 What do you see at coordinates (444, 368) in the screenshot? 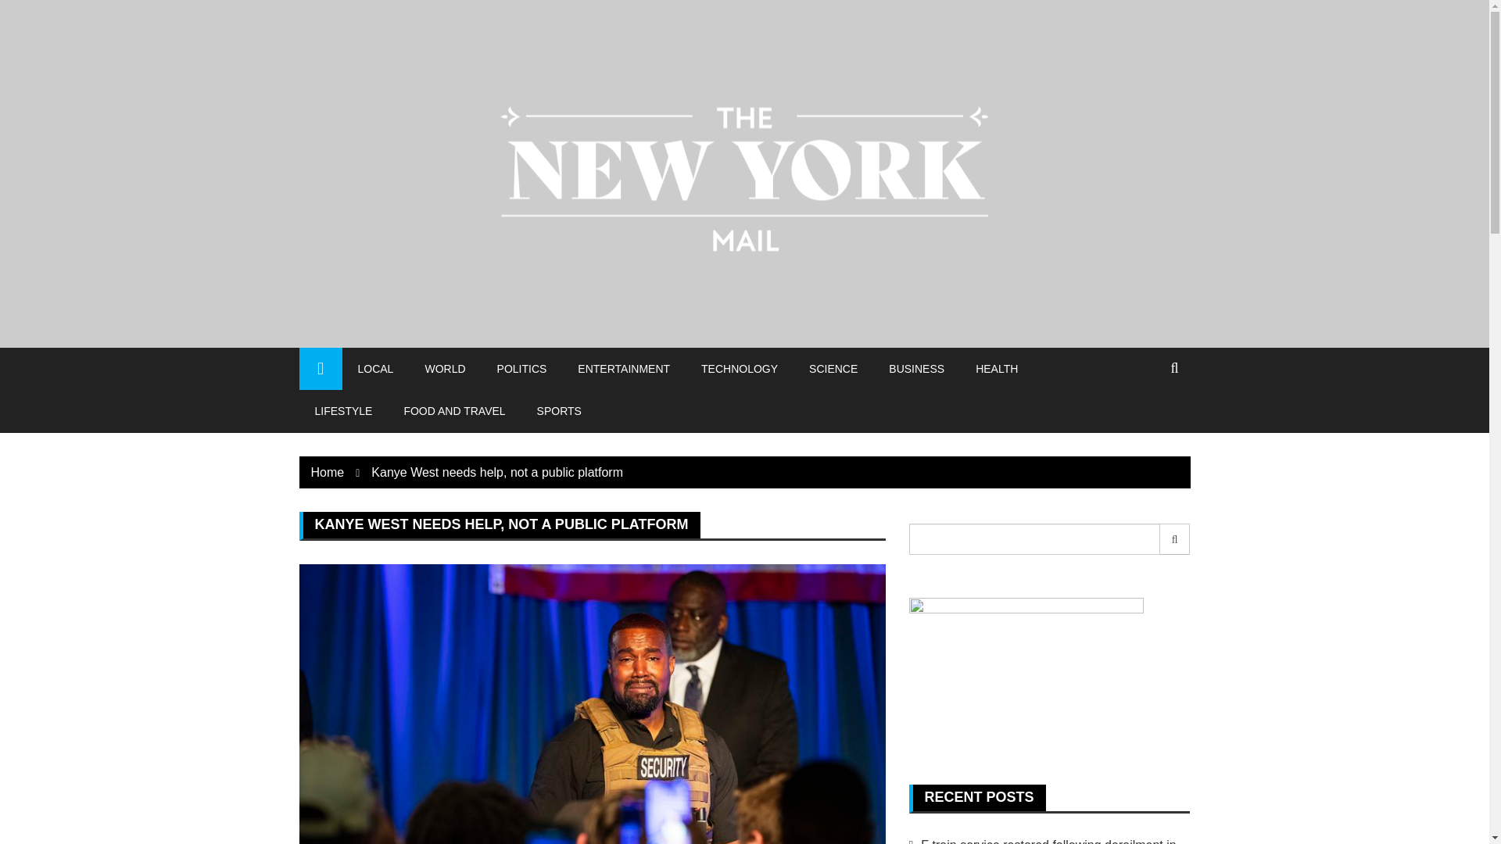
I see `WORLD` at bounding box center [444, 368].